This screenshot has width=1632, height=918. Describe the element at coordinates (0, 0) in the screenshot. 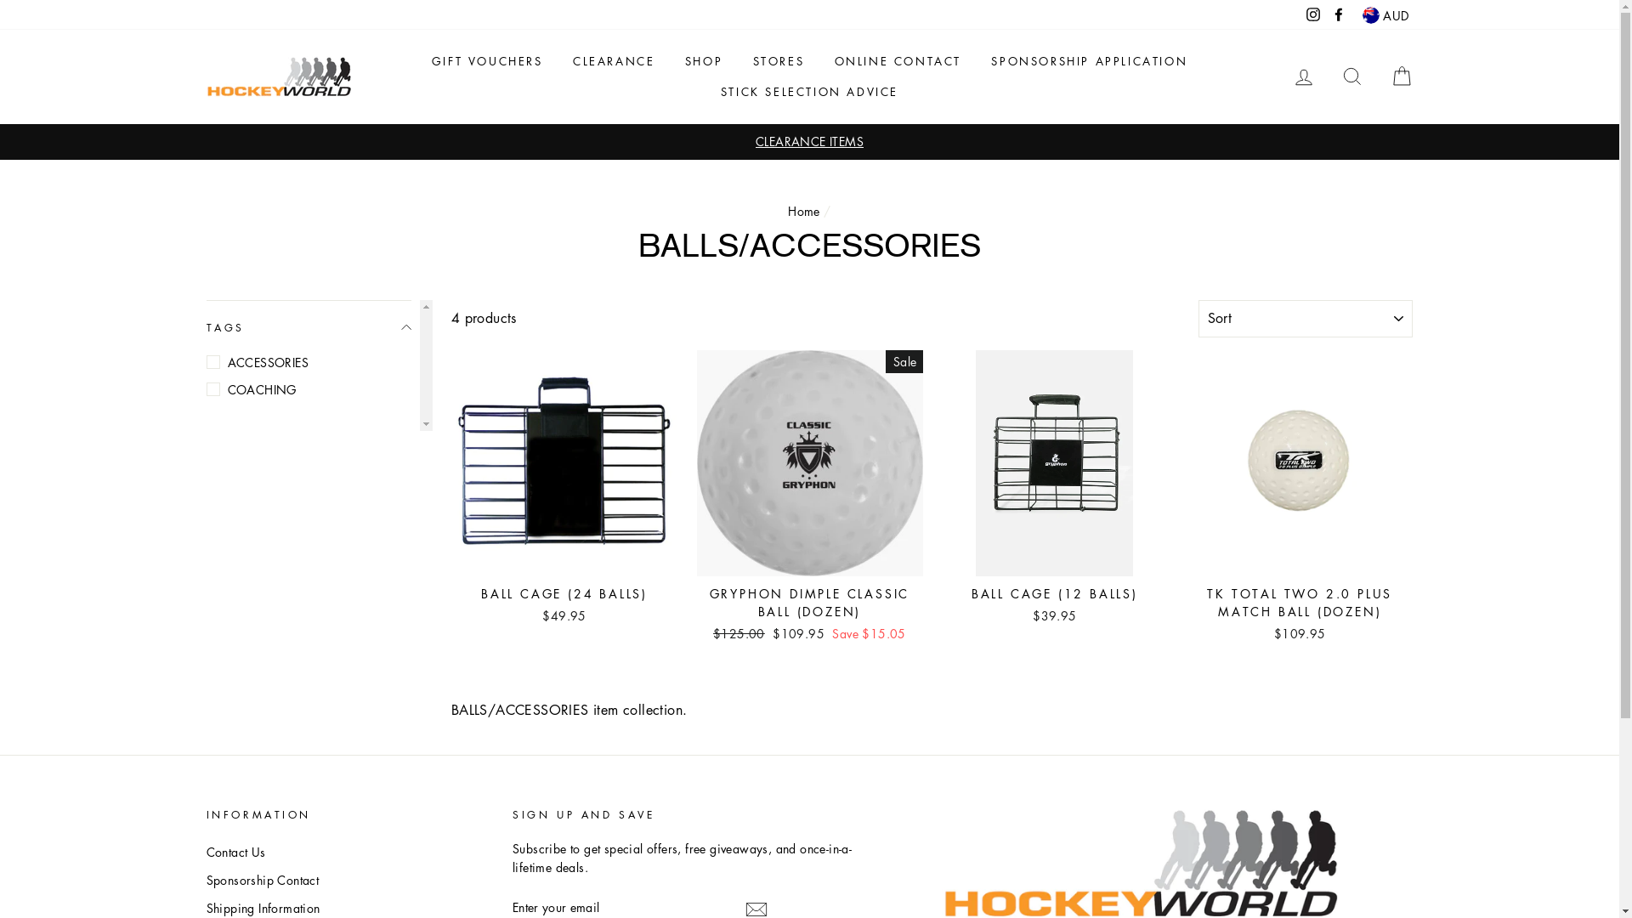

I see `Skip to content` at that location.